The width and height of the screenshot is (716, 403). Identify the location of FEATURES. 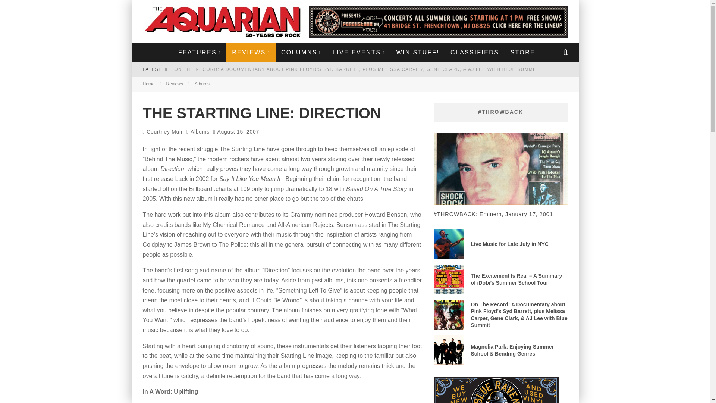
(199, 52).